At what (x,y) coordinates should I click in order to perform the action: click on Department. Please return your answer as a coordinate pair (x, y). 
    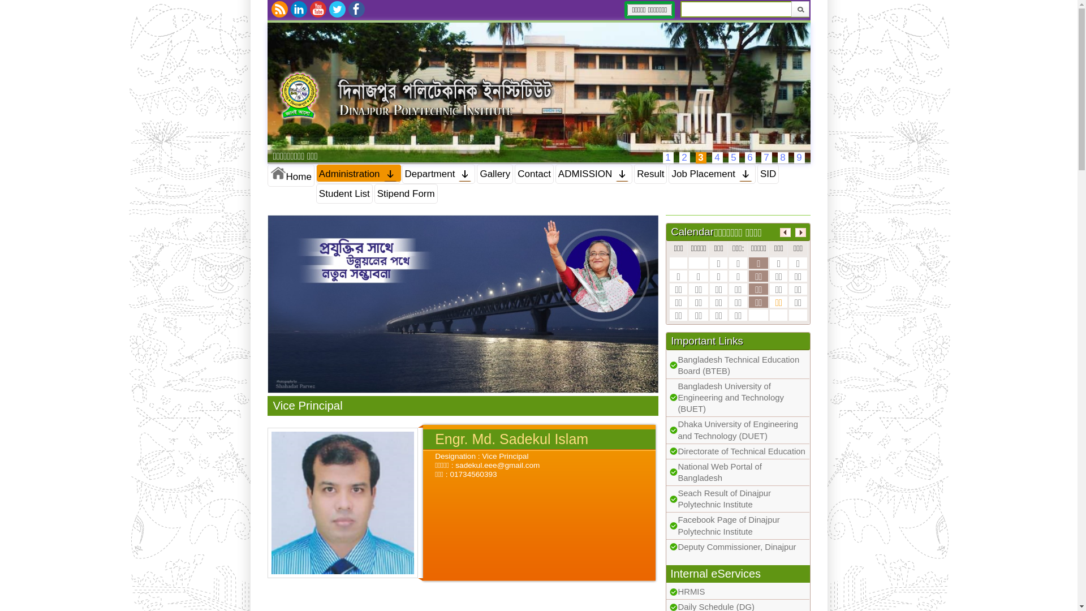
    Looking at the image, I should click on (439, 174).